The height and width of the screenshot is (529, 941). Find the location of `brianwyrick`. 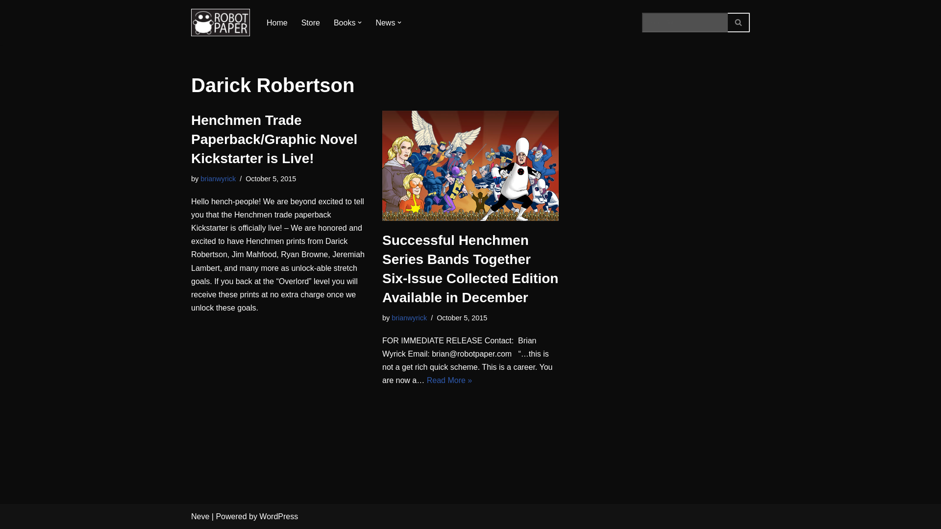

brianwyrick is located at coordinates (409, 317).